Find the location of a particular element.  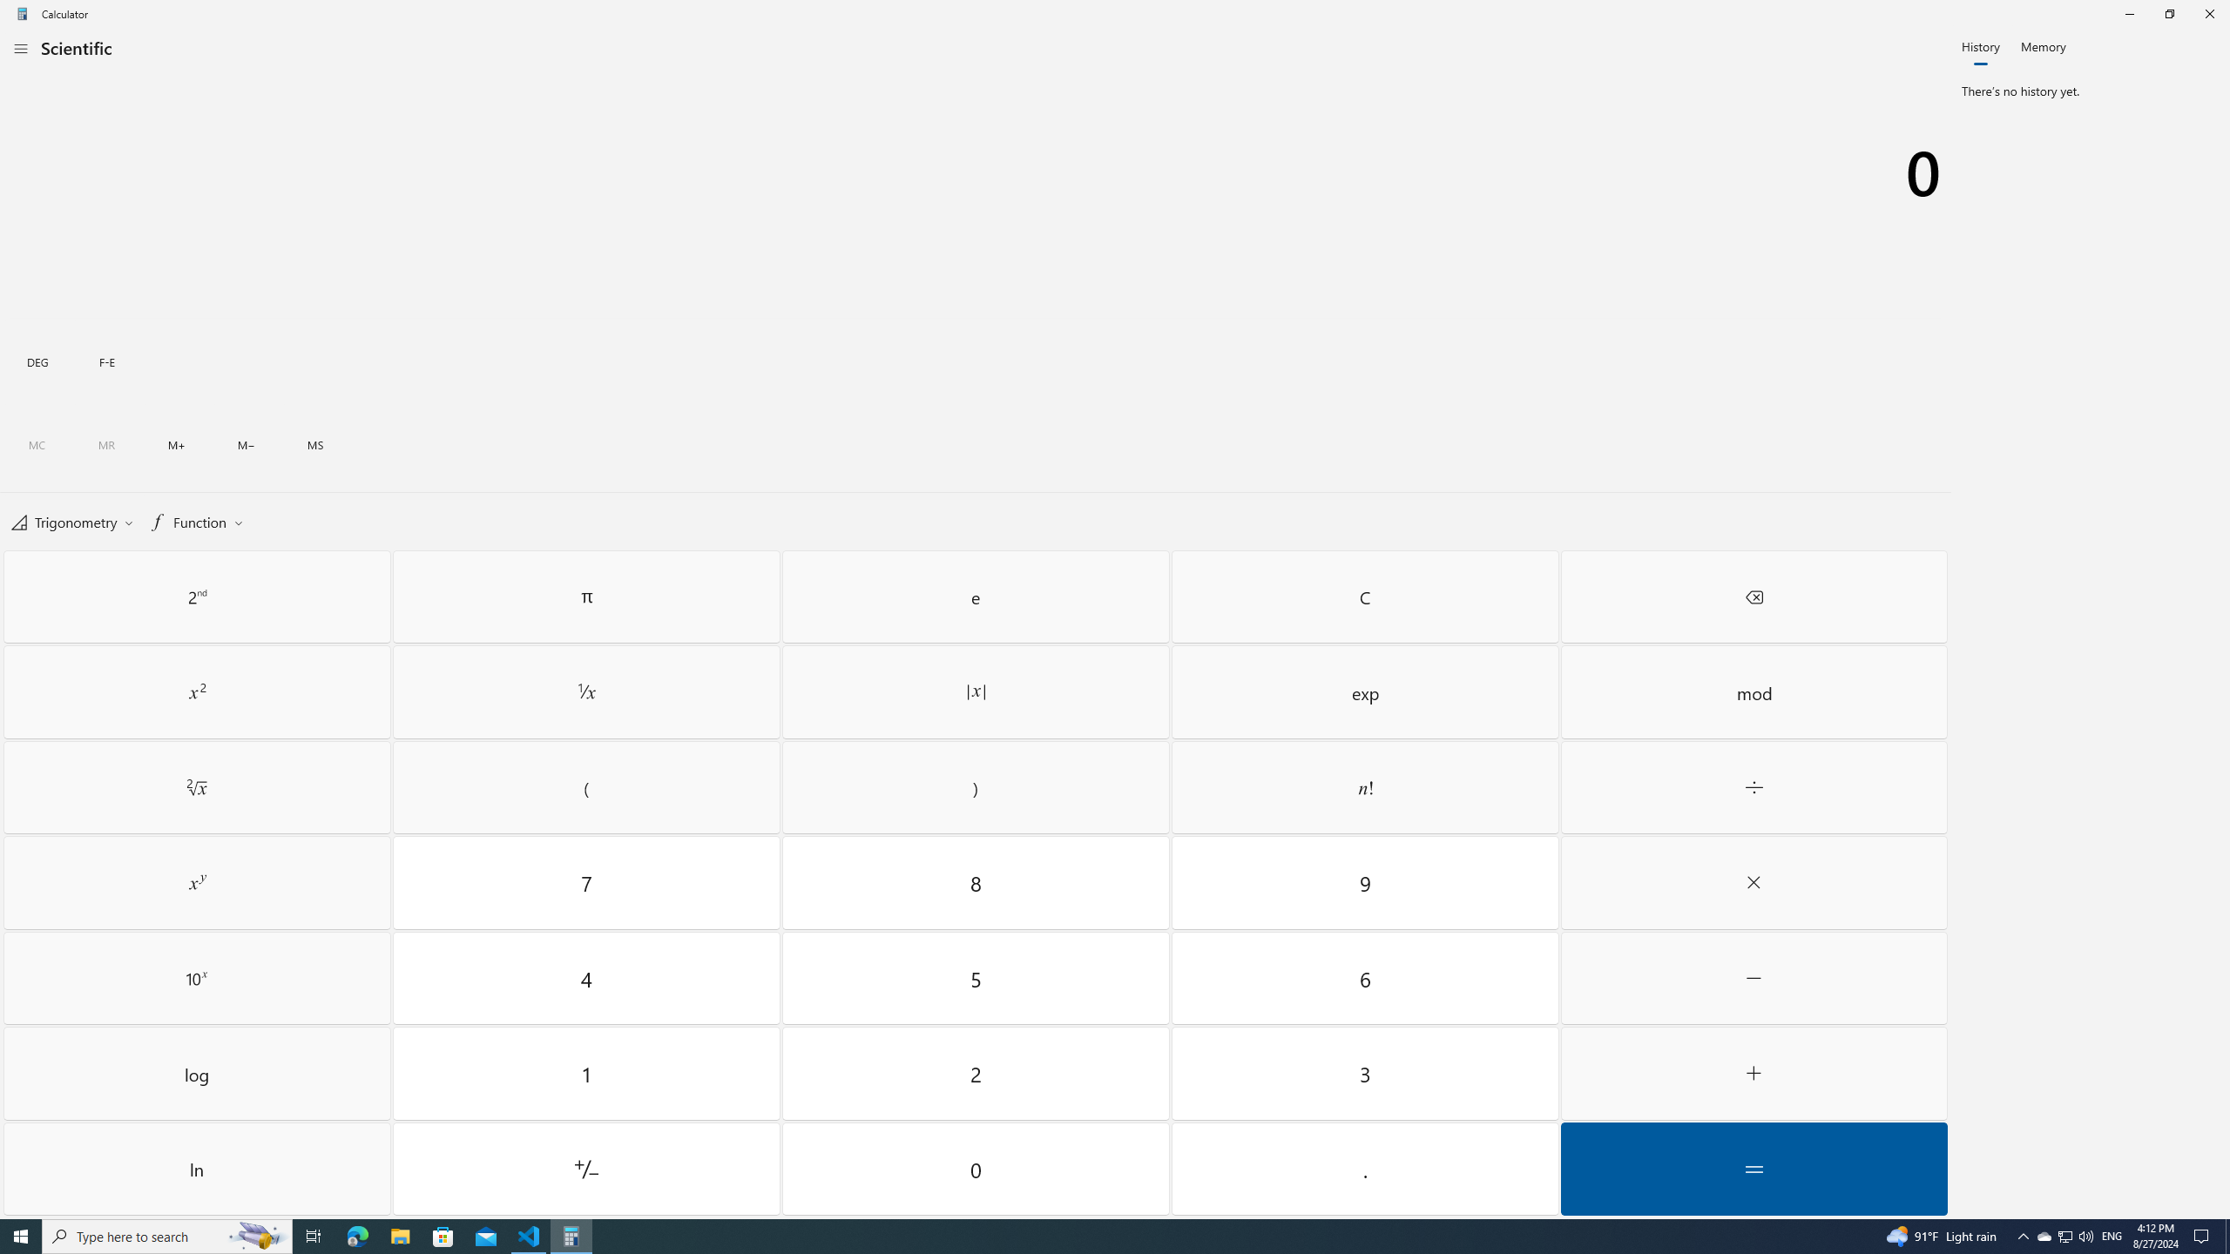

Tray Input Indicator - English (United States) is located at coordinates (2112, 1237).